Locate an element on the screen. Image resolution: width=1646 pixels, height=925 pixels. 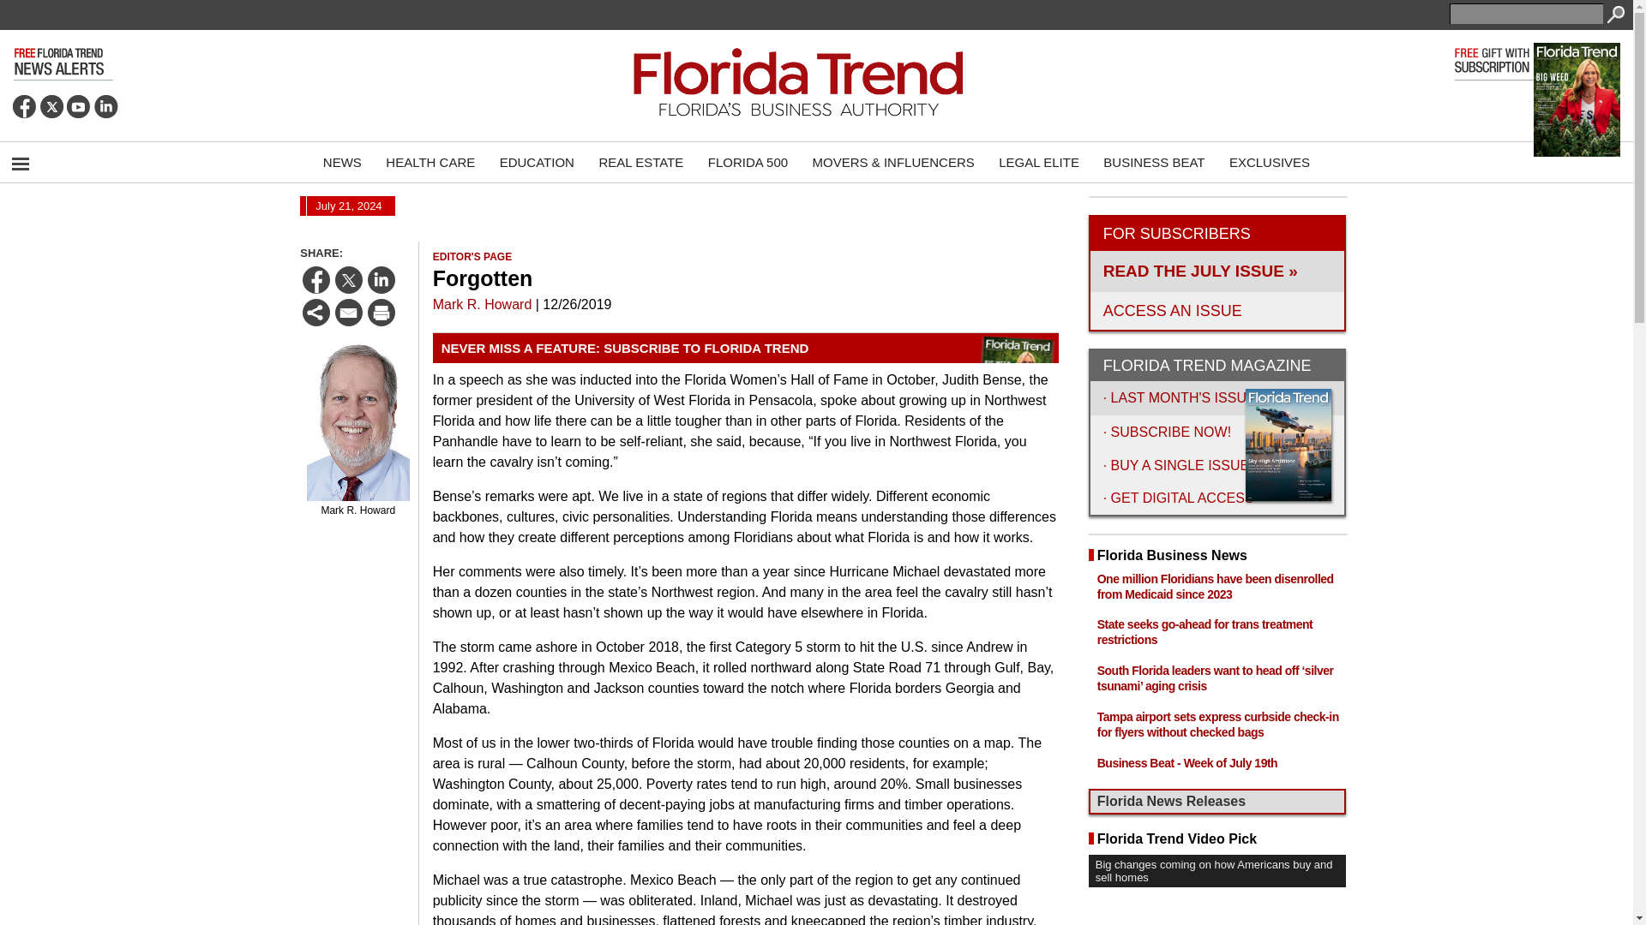
FLORIDA 500 is located at coordinates (748, 162).